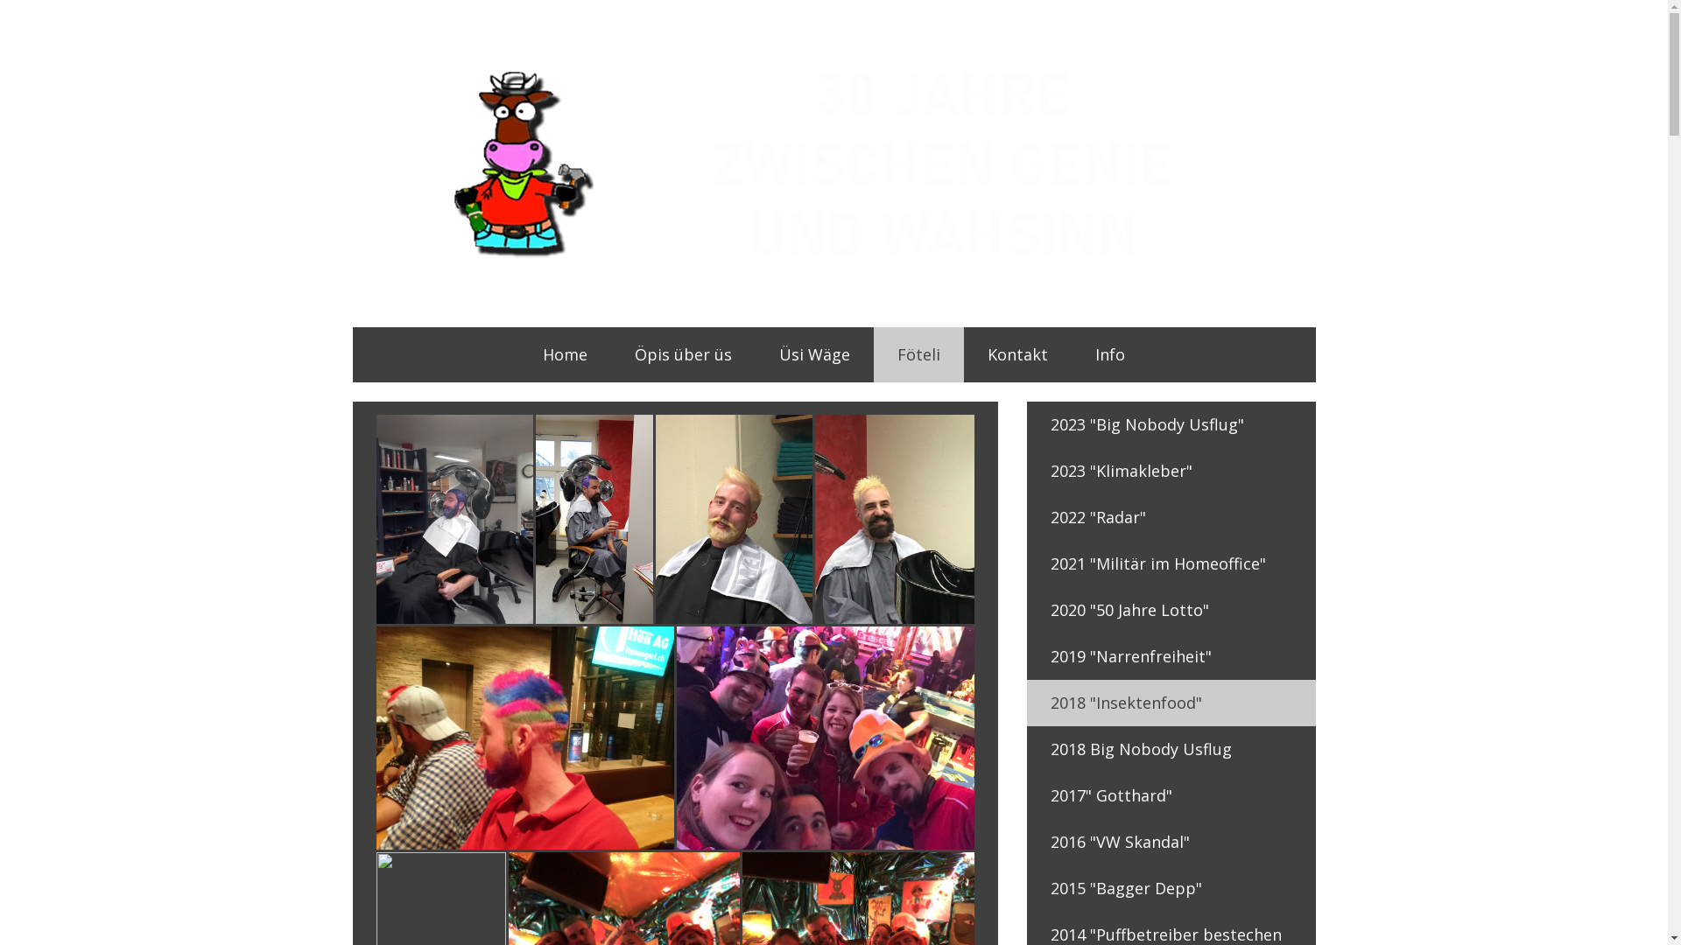 The image size is (1681, 945). Describe the element at coordinates (1171, 889) in the screenshot. I see `2015 "Bagger Depp"` at that location.